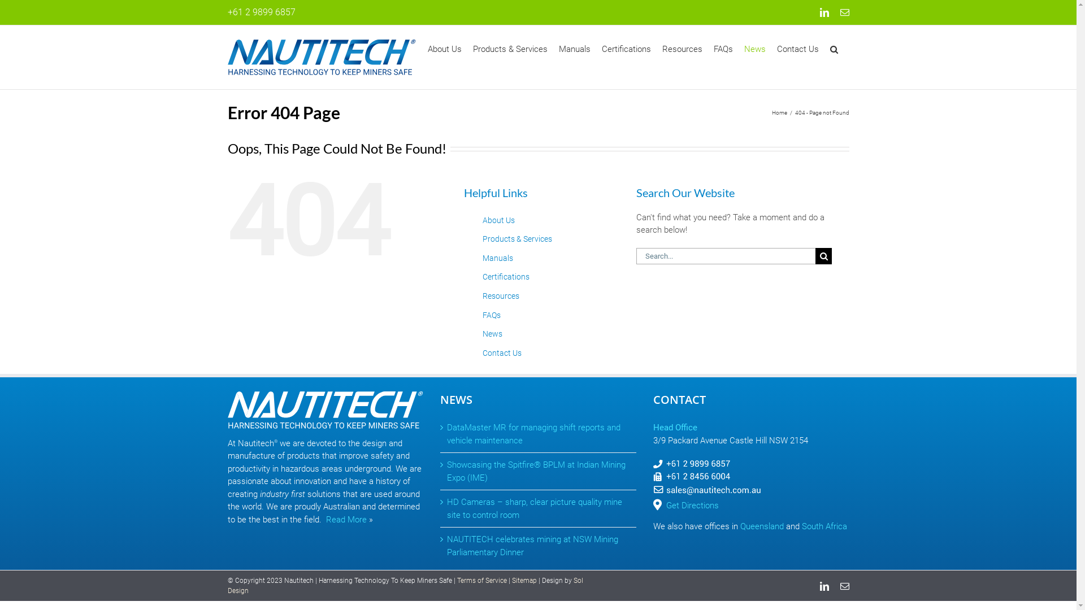 The width and height of the screenshot is (1085, 610). I want to click on FAQs, so click(723, 49).